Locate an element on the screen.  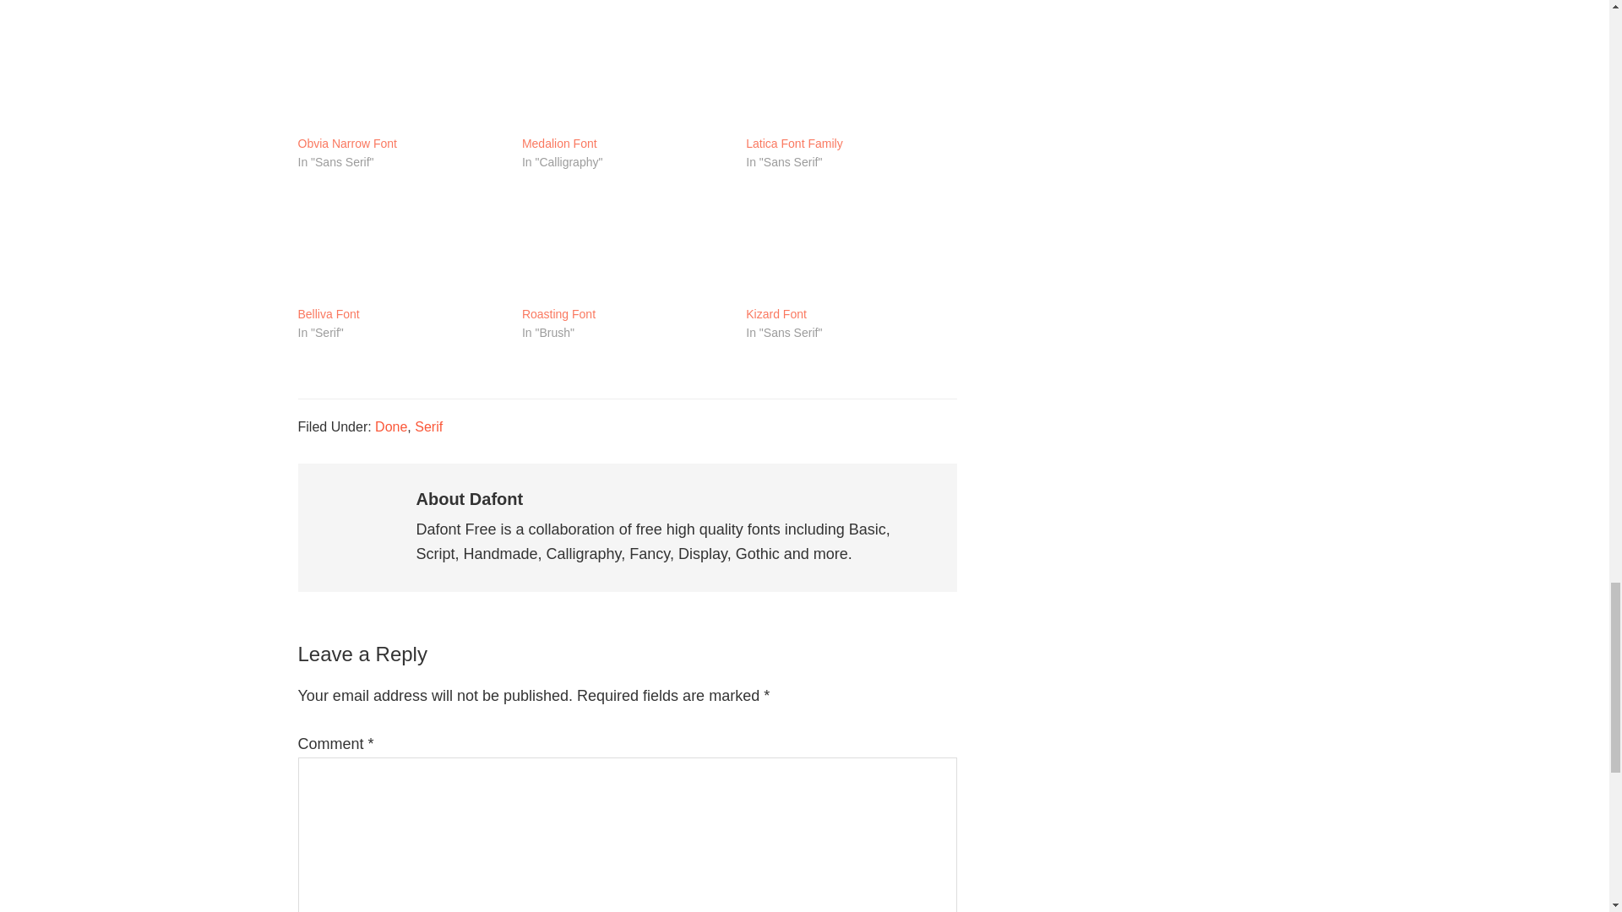
Kizard Font is located at coordinates (776, 314).